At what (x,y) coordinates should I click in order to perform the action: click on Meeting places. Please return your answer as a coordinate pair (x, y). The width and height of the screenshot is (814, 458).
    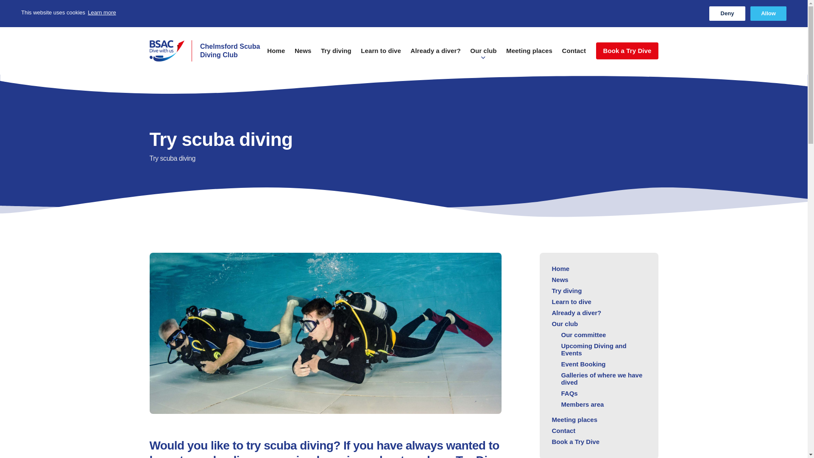
    Looking at the image, I should click on (529, 55).